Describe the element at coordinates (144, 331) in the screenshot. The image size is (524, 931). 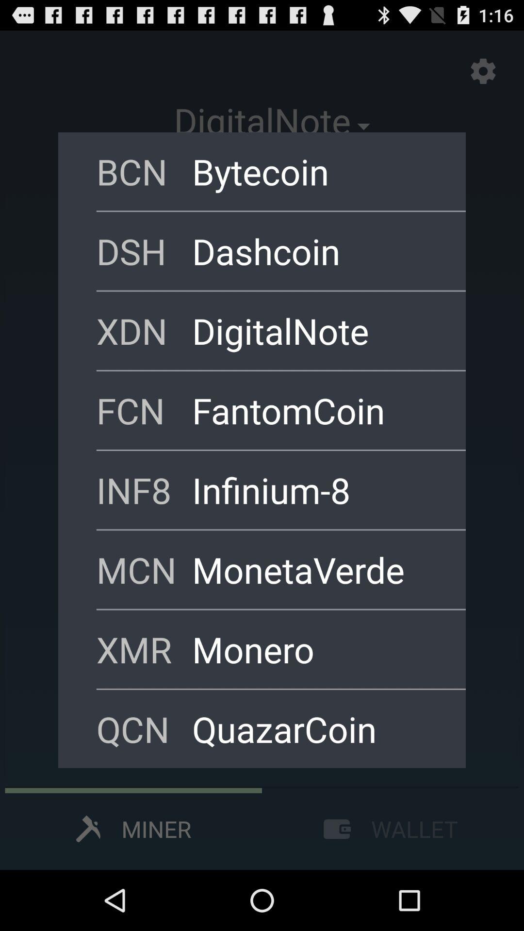
I see `click the icon to the left of the digitalnote` at that location.